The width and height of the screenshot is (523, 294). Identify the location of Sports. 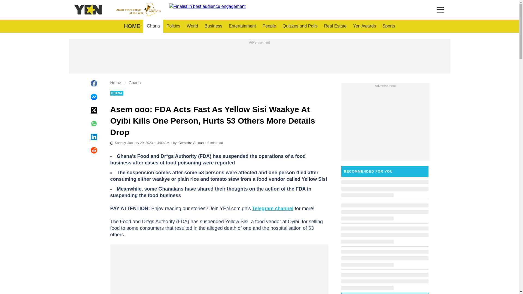
(388, 26).